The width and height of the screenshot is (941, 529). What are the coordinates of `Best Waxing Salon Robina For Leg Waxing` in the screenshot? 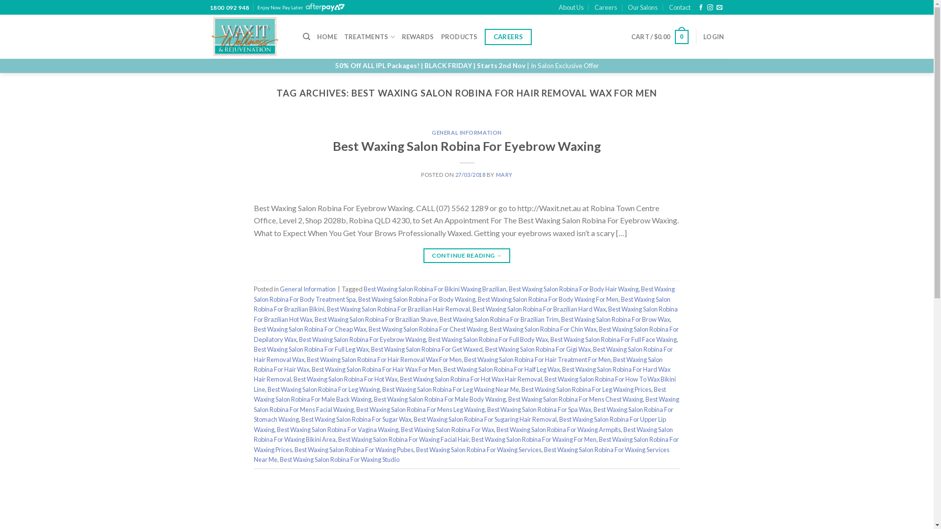 It's located at (323, 389).